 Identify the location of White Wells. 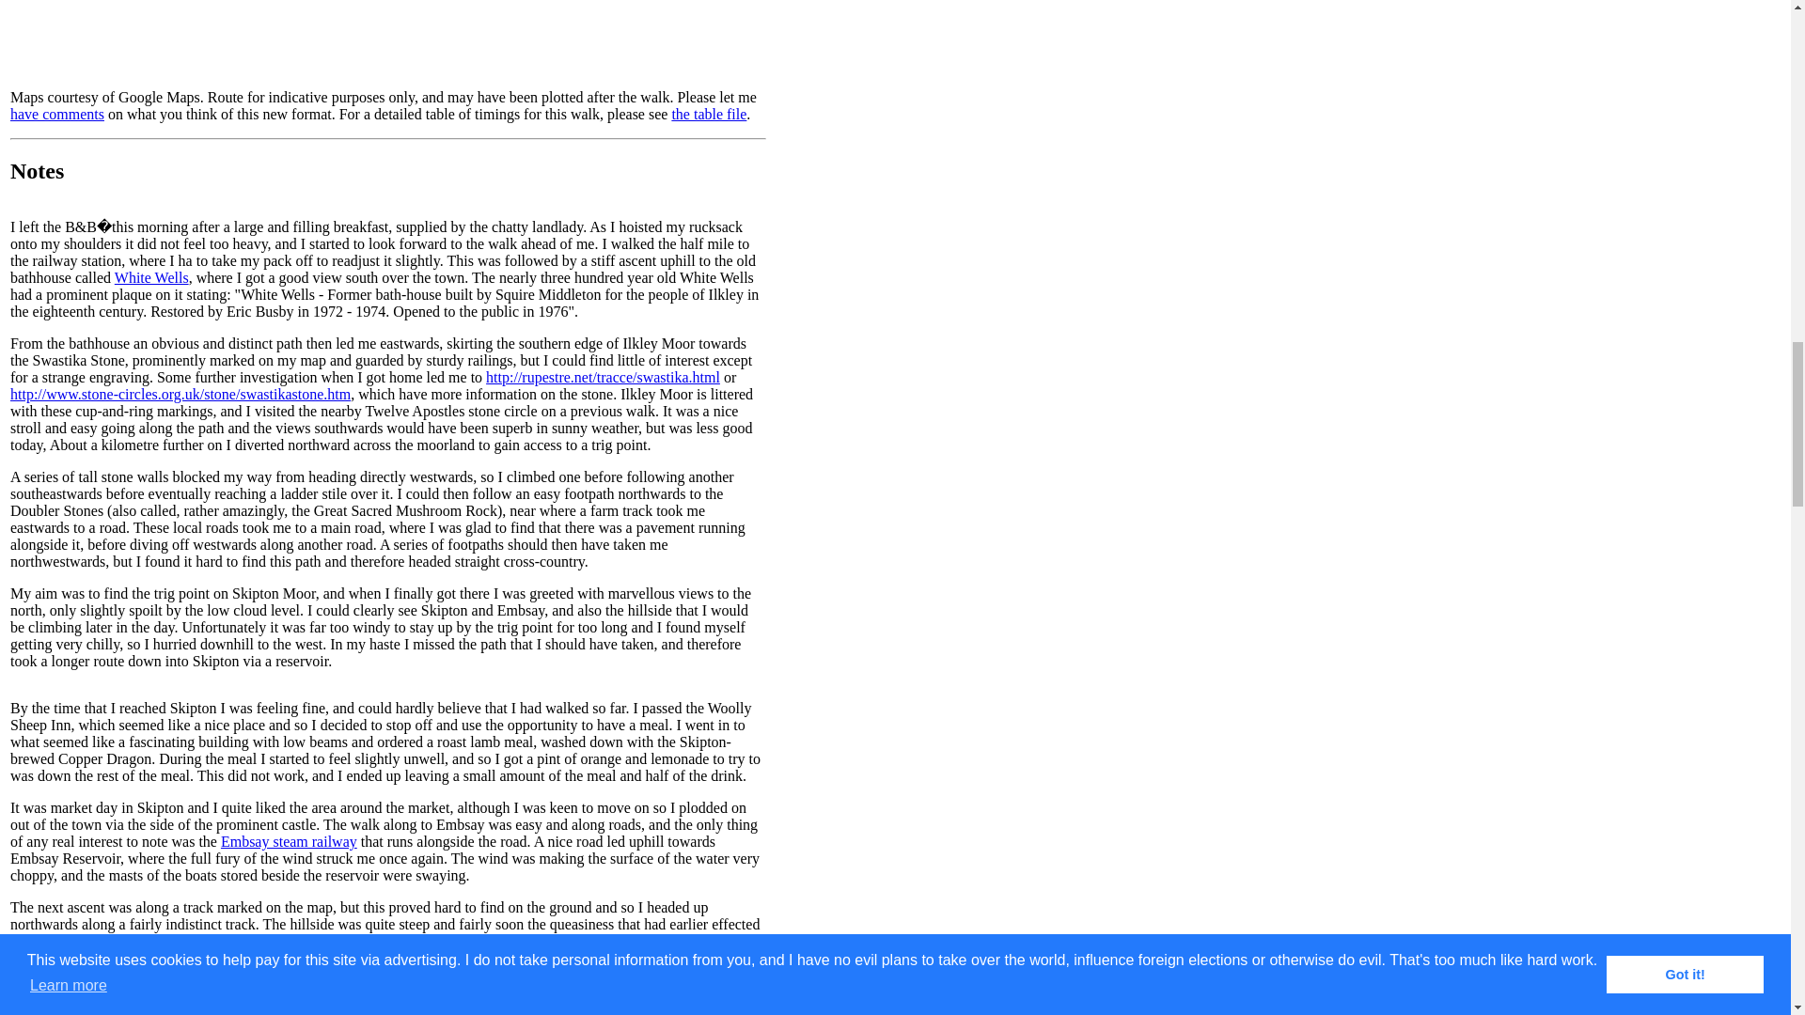
(152, 277).